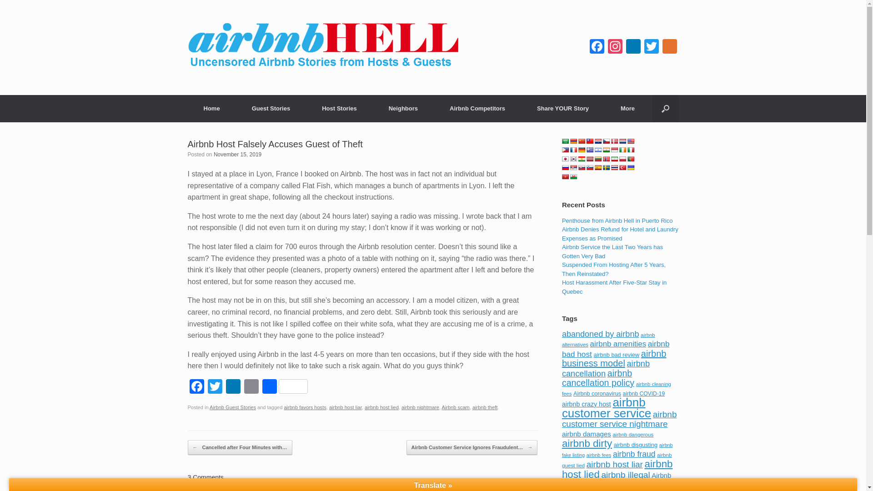  Describe the element at coordinates (211, 108) in the screenshot. I see `Reasons why you should consider not using the Airbnb service` at that location.